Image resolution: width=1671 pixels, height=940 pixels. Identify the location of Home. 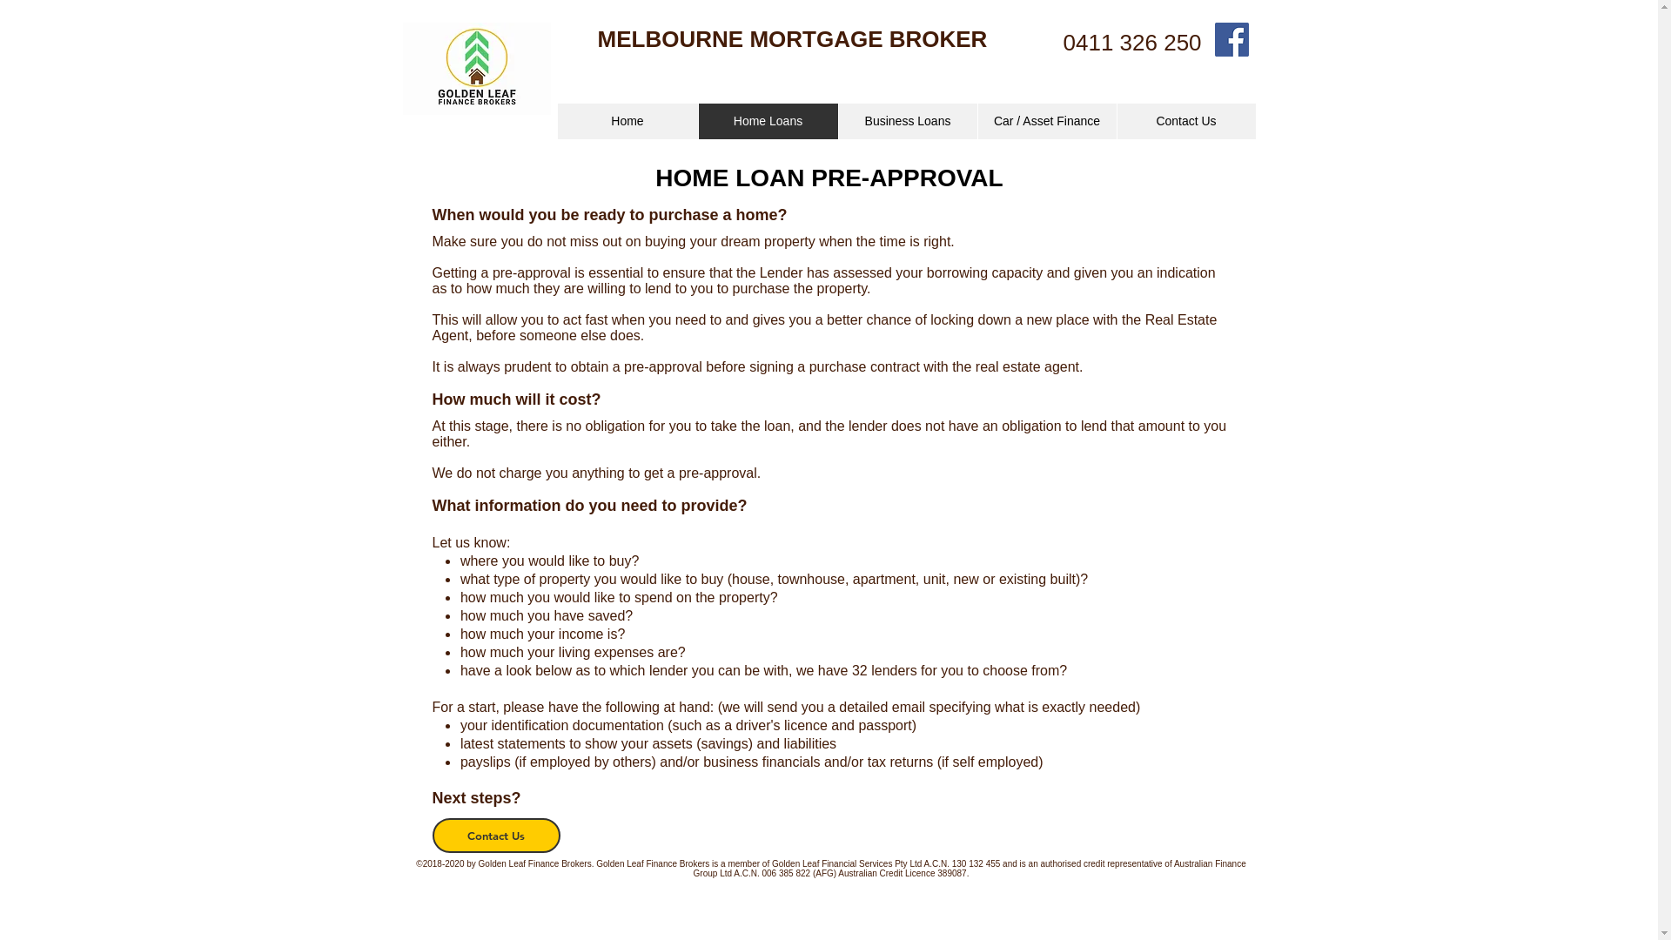
(627, 122).